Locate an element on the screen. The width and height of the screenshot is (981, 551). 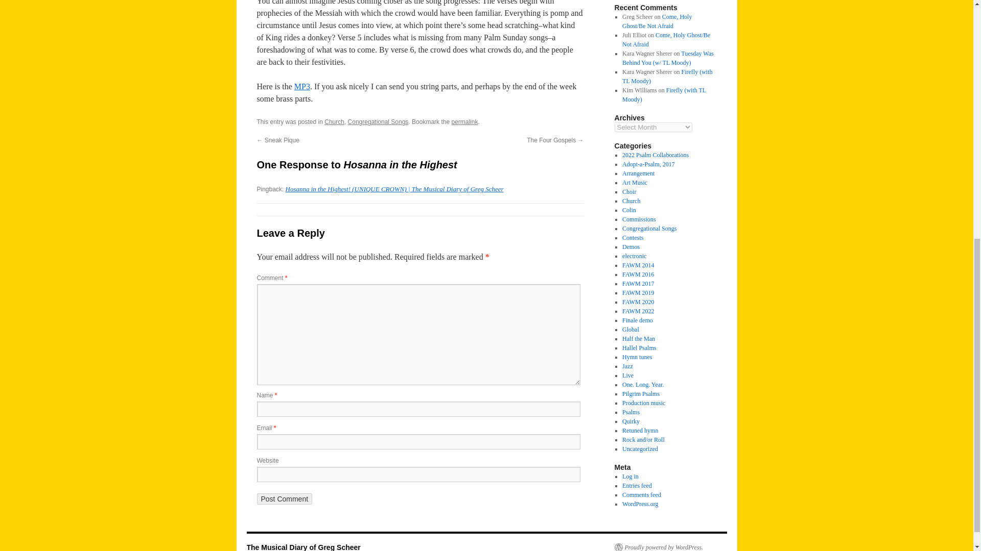
permalink is located at coordinates (464, 122).